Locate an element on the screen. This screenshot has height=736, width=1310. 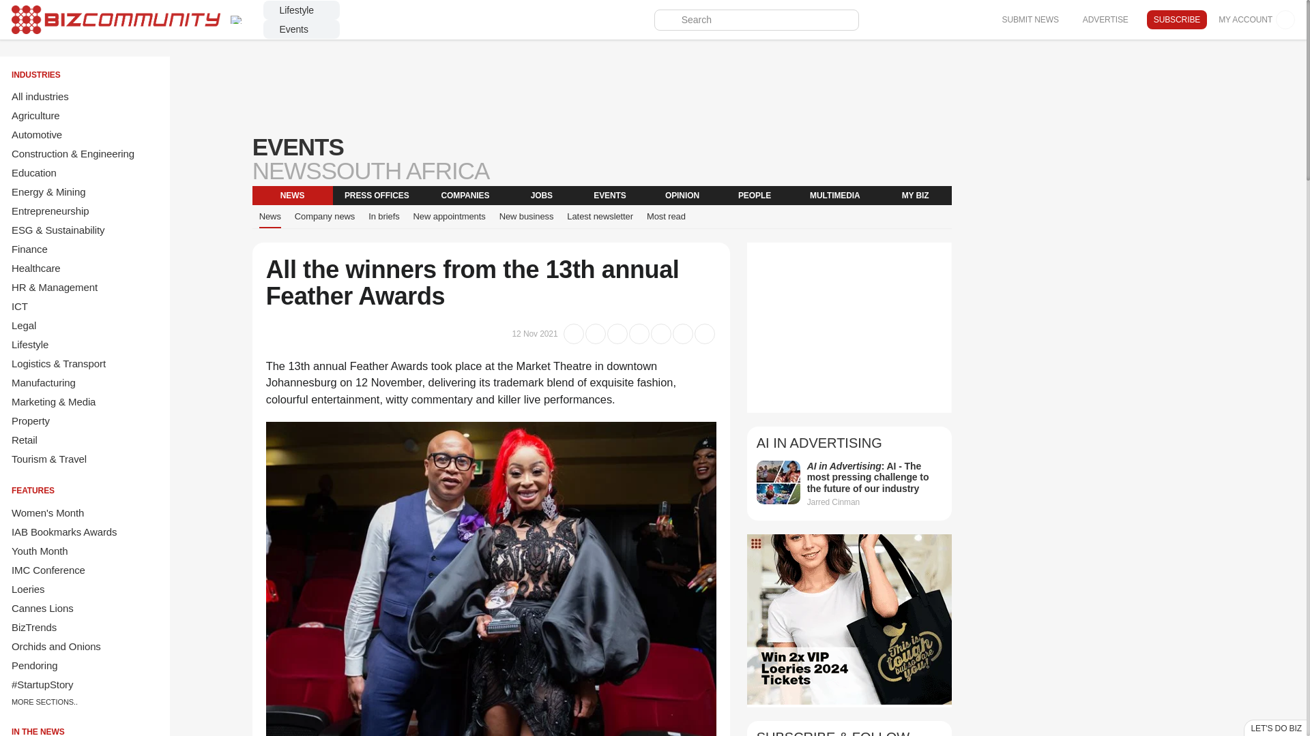
ADVERTISE is located at coordinates (1105, 19).